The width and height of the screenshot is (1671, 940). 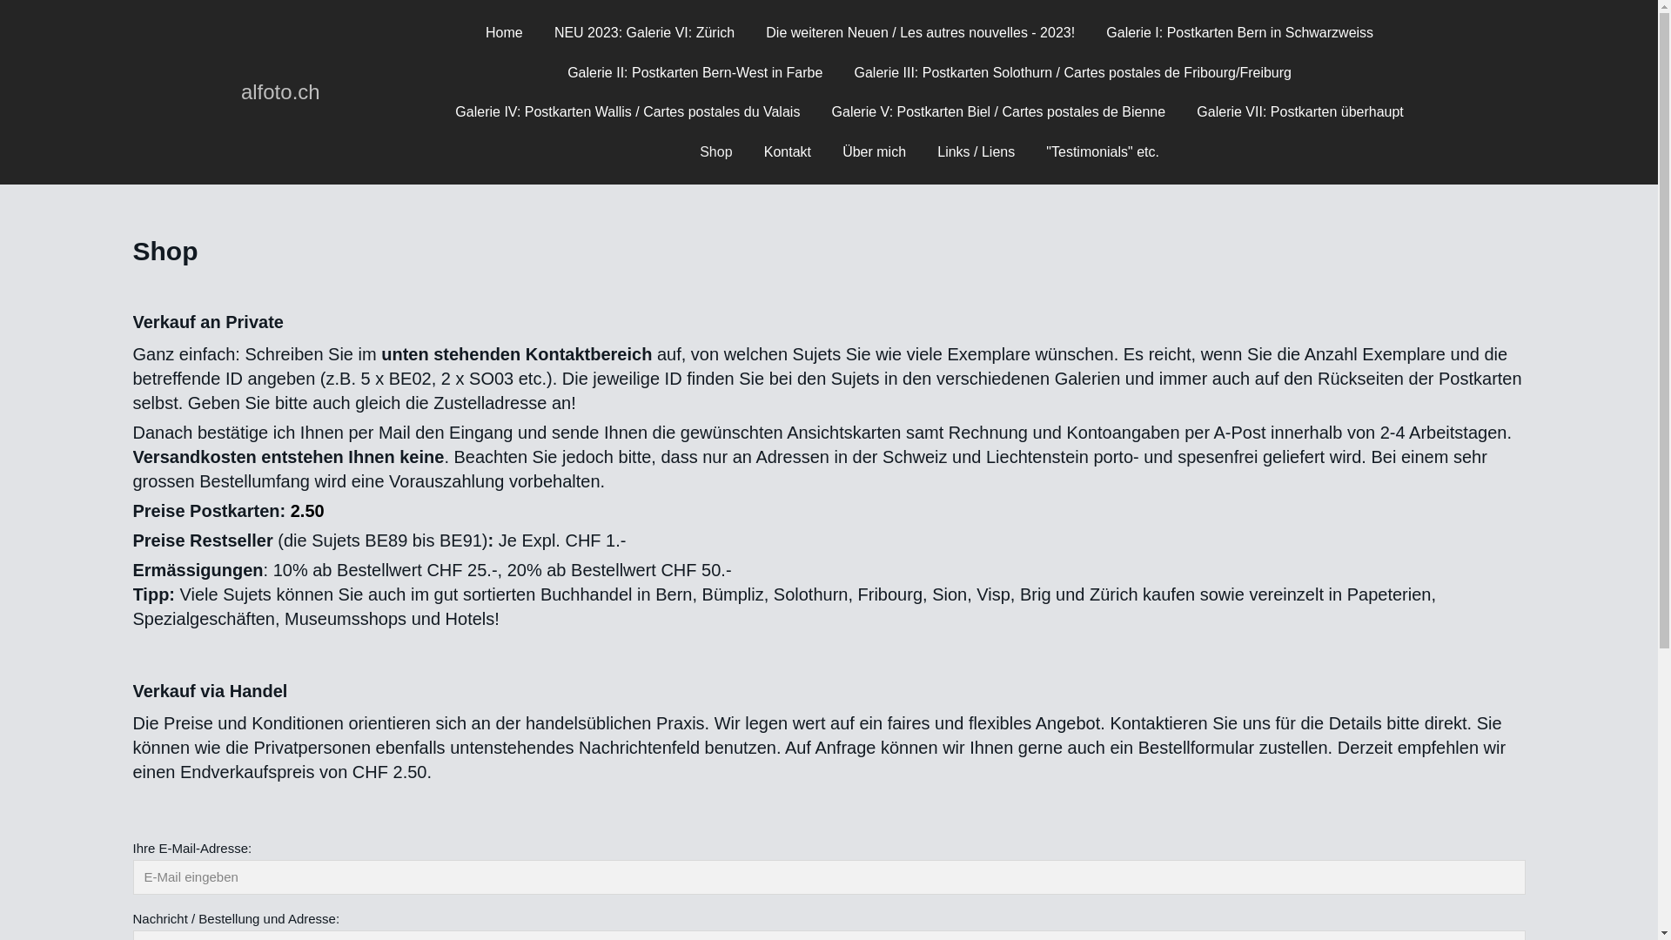 I want to click on Galerie V: Postkarten Biel / Cartes postales de Bienne, so click(x=999, y=112).